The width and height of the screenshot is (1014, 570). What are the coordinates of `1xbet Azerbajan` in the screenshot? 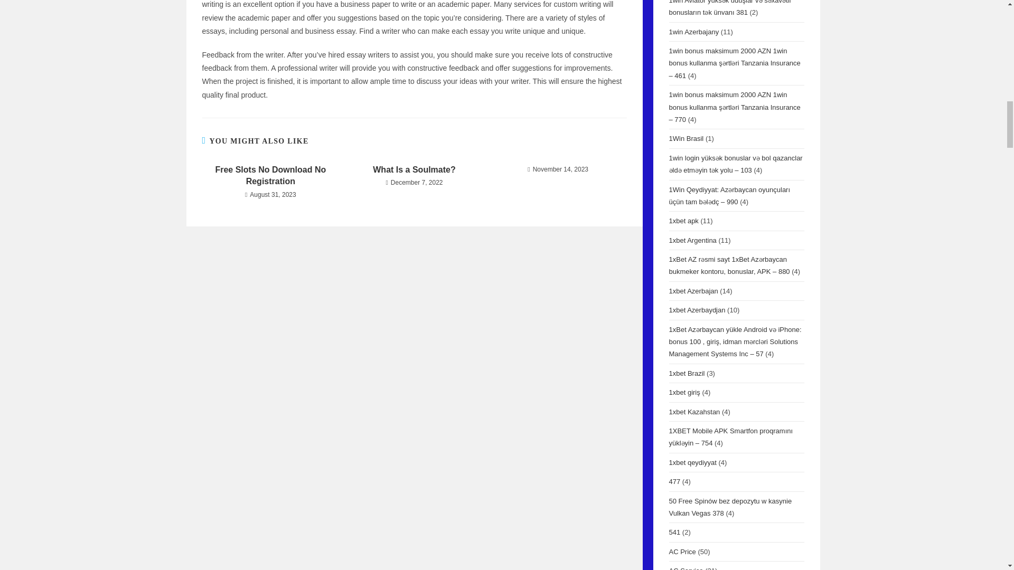 It's located at (693, 291).